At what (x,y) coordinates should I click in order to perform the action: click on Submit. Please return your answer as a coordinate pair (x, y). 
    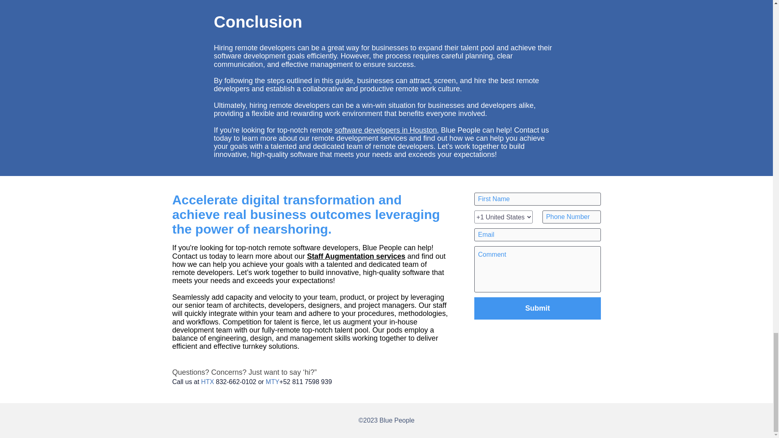
    Looking at the image, I should click on (537, 308).